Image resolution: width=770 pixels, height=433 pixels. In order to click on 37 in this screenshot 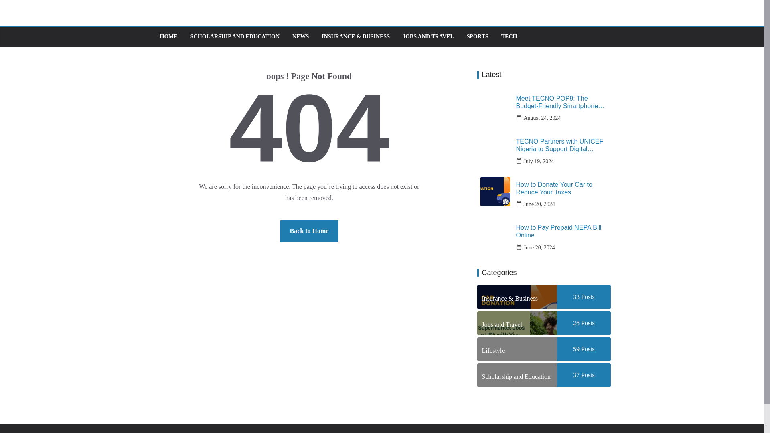, I will do `click(576, 374)`.